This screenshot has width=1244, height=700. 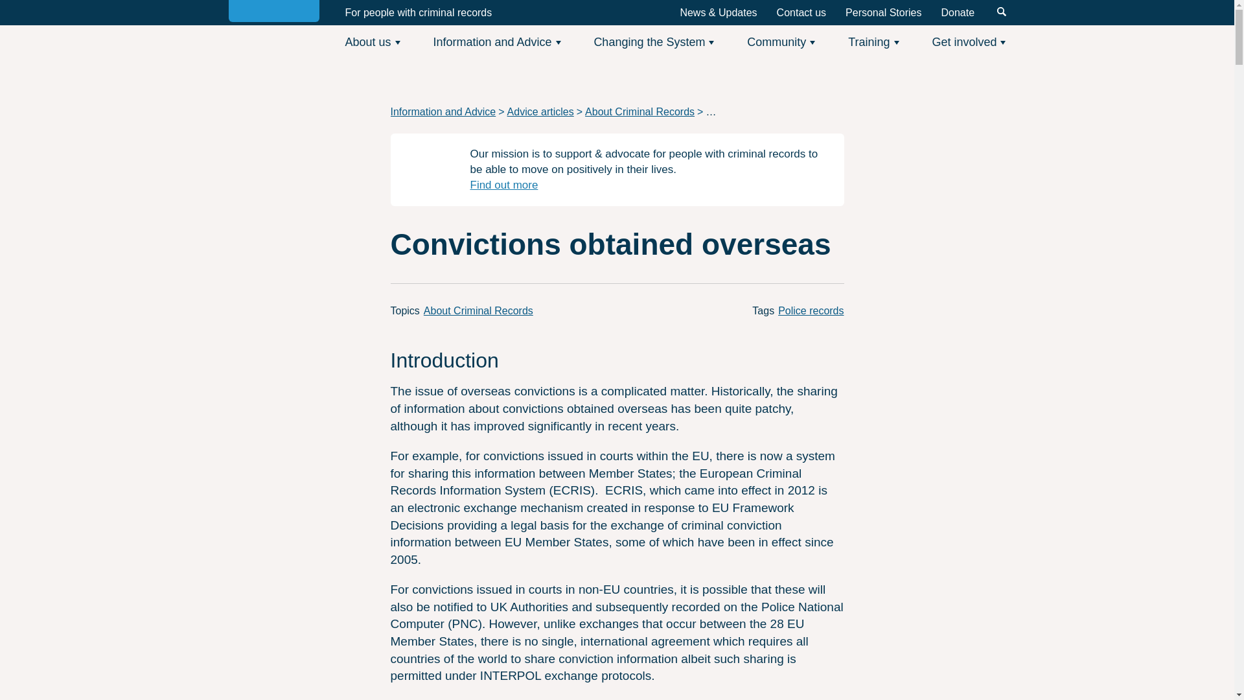 I want to click on About us, so click(x=372, y=42).